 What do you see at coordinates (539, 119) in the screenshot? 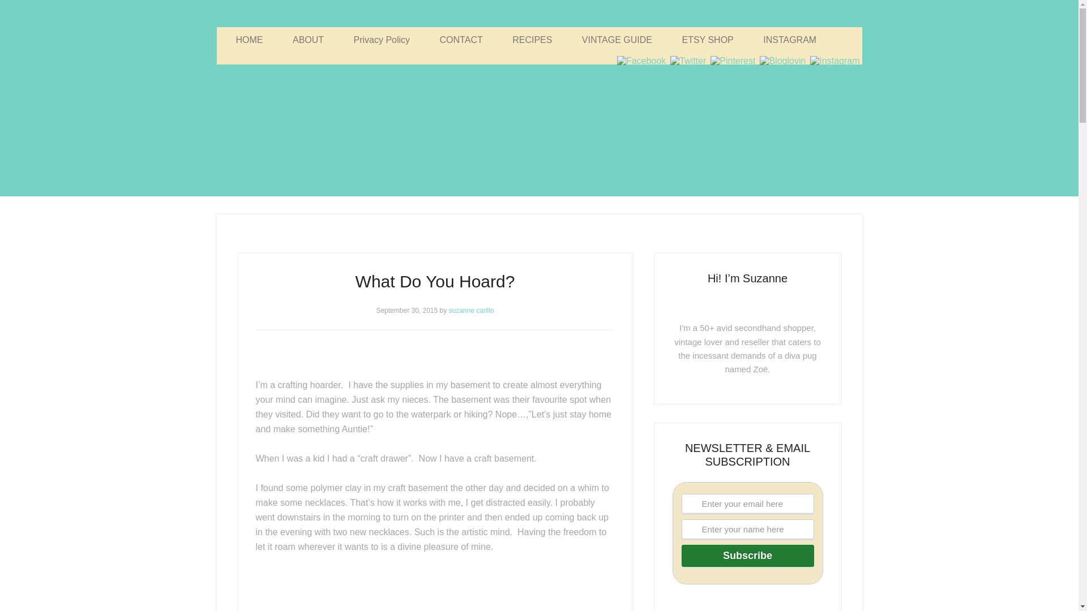
I see `Suzanne Carillo` at bounding box center [539, 119].